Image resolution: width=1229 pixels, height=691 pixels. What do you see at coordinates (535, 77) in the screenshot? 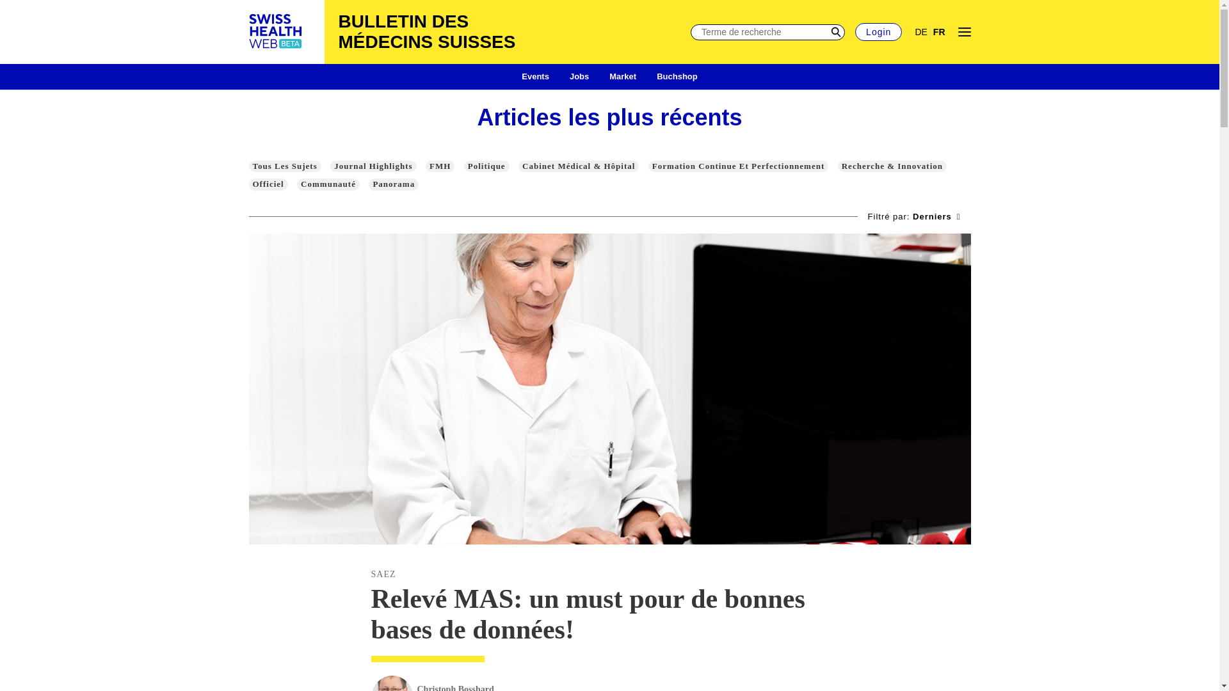
I see `Events` at bounding box center [535, 77].